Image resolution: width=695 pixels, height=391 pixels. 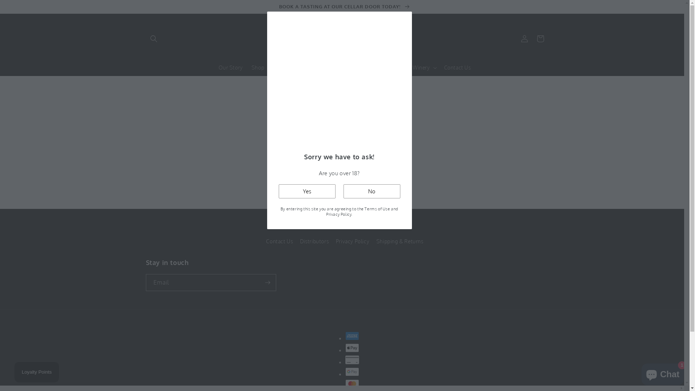 I want to click on Privacy Policy, so click(x=353, y=241).